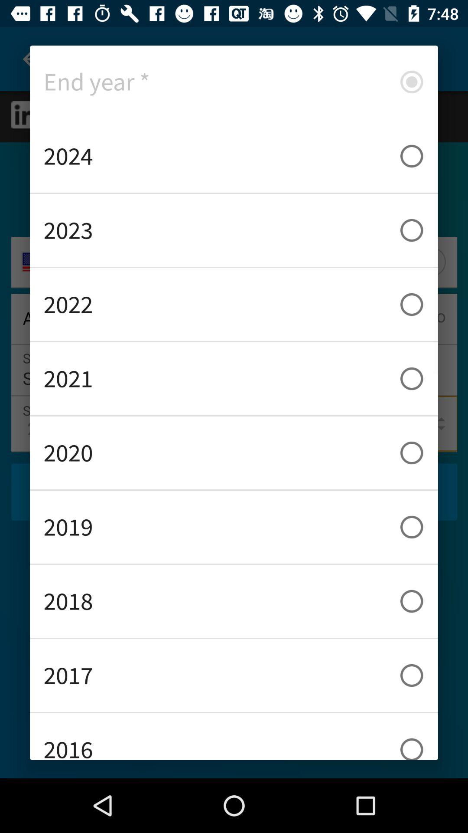 The width and height of the screenshot is (468, 833). Describe the element at coordinates (234, 675) in the screenshot. I see `tap the item below 2018` at that location.